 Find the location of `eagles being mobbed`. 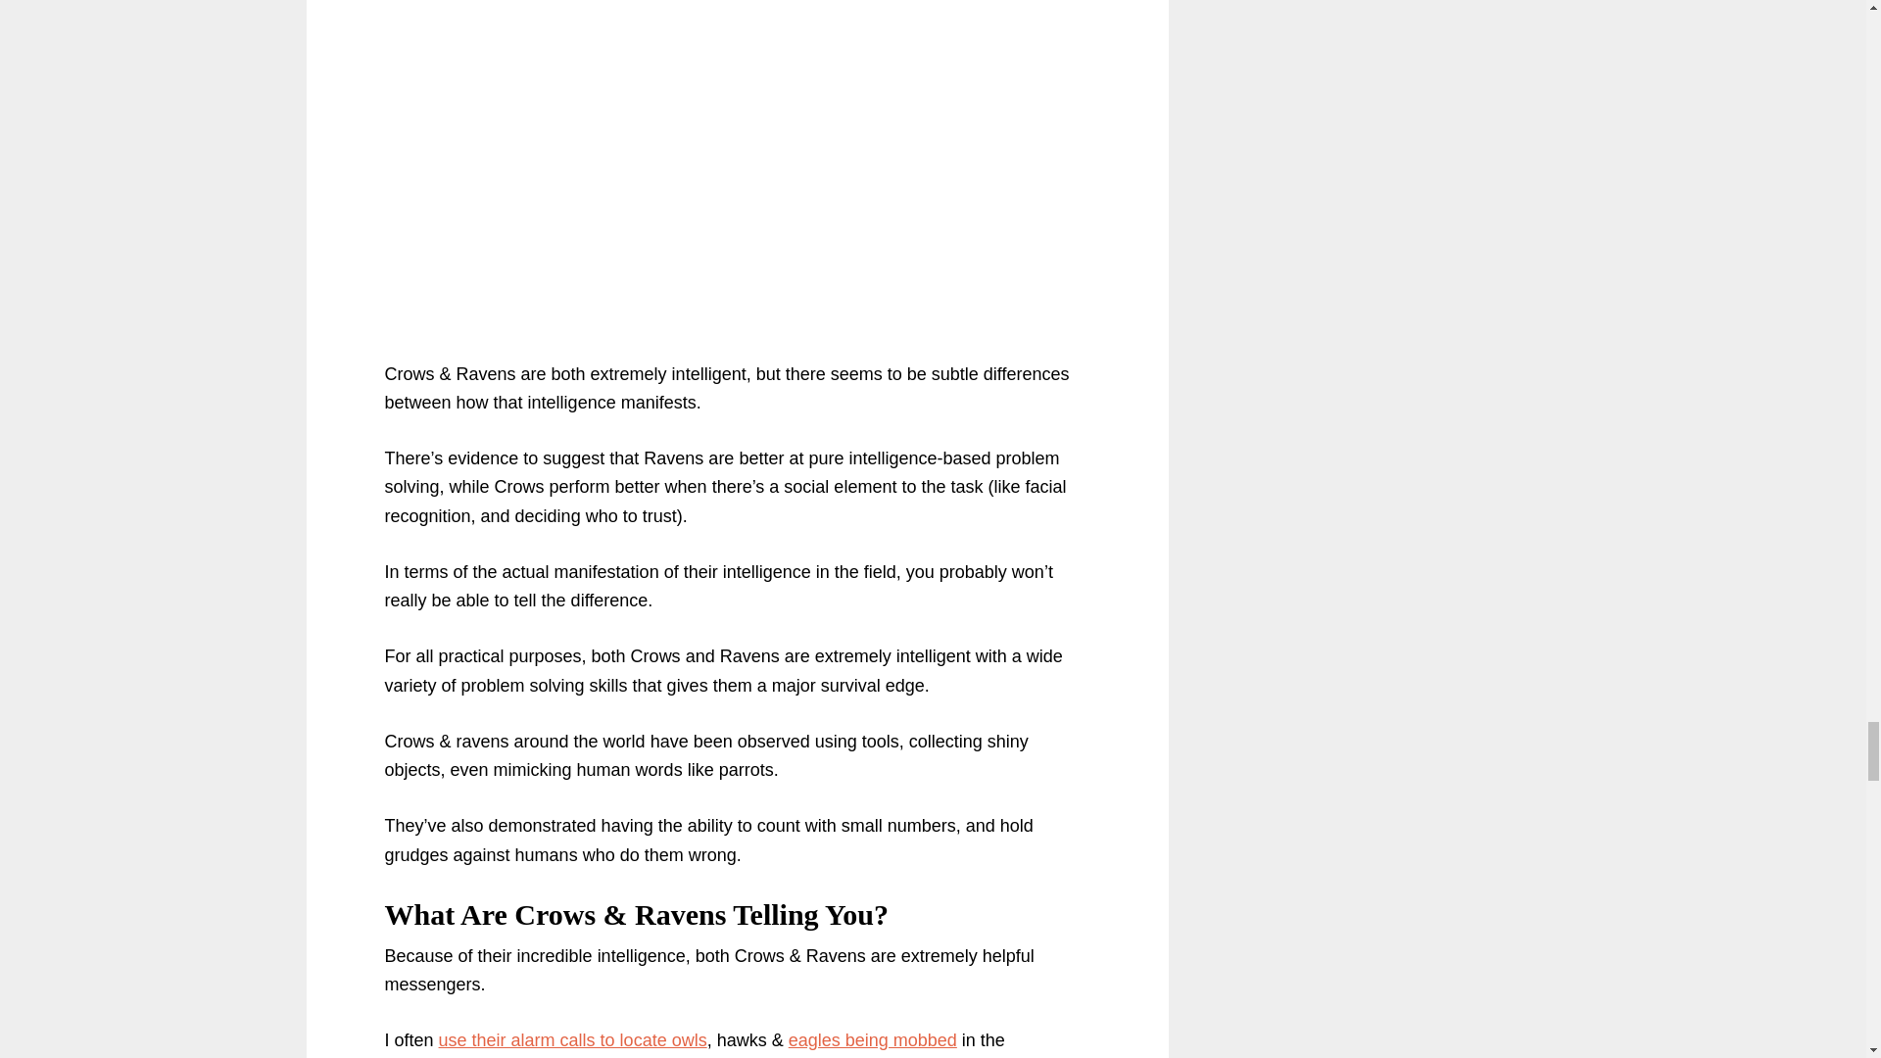

eagles being mobbed is located at coordinates (872, 1040).